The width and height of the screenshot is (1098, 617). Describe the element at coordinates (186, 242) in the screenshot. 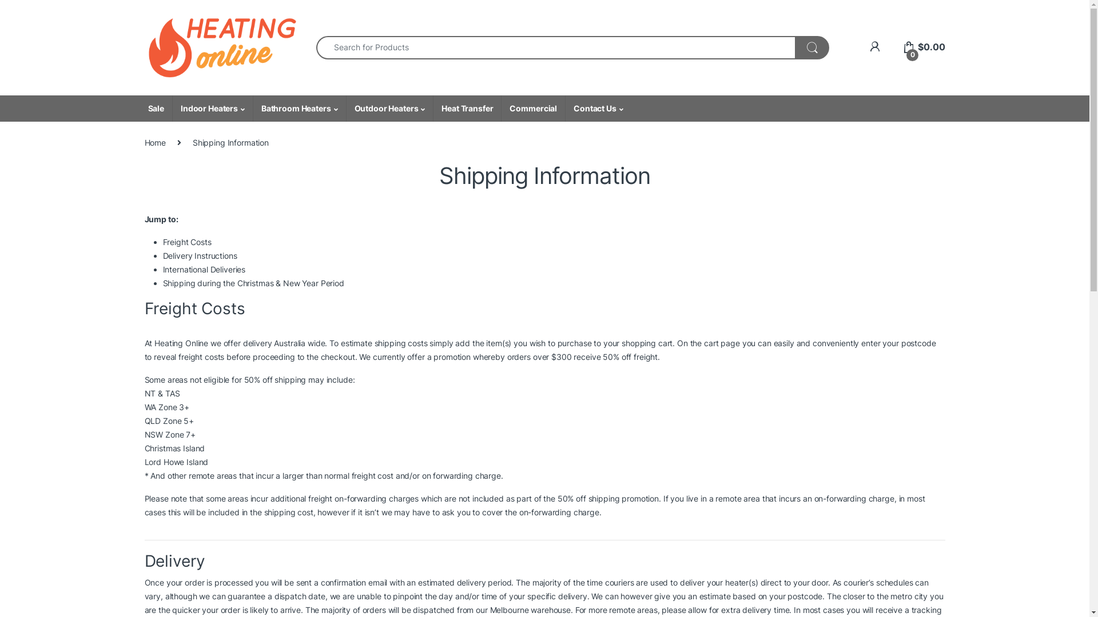

I see `Freight Costs` at that location.